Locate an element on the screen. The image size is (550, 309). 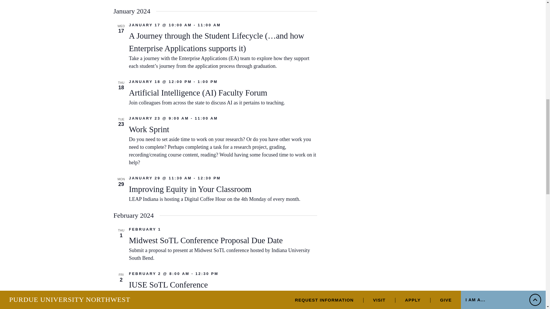
Work Sprint is located at coordinates (149, 129).